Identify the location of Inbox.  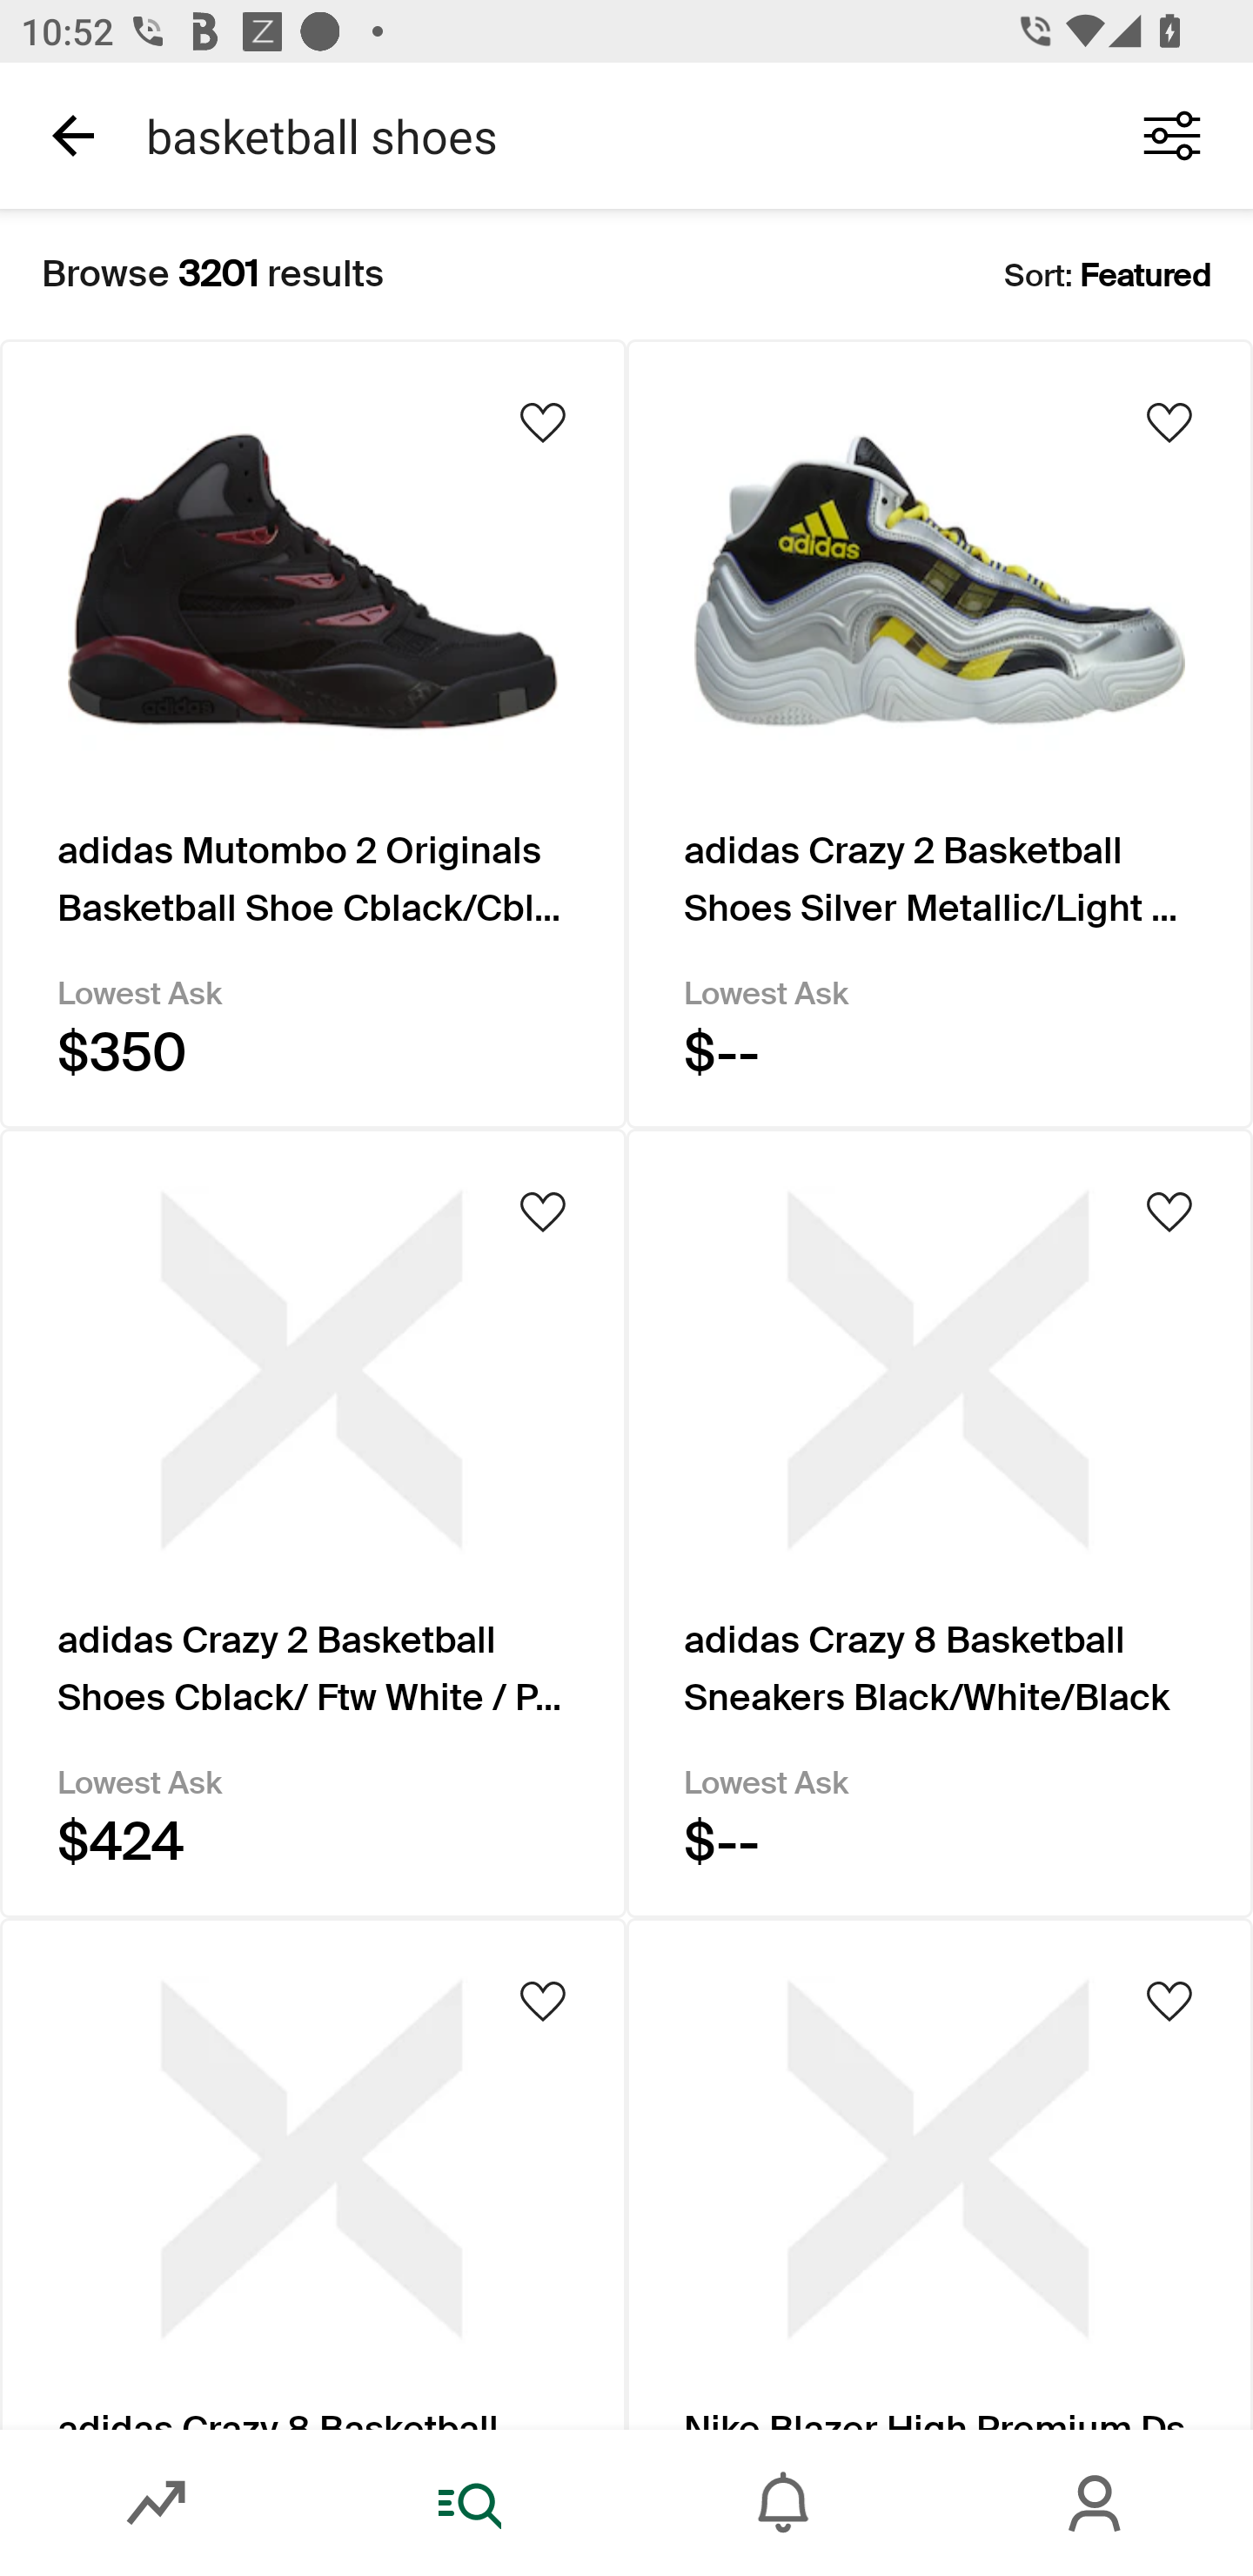
(783, 2503).